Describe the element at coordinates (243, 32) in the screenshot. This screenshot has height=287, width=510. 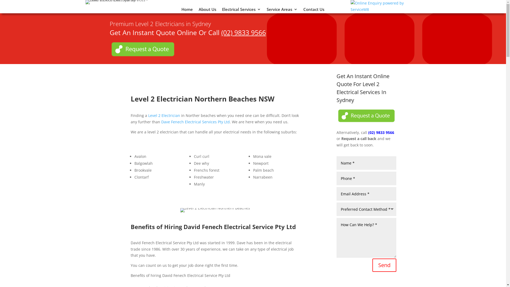
I see `(02) 9833 9566` at that location.